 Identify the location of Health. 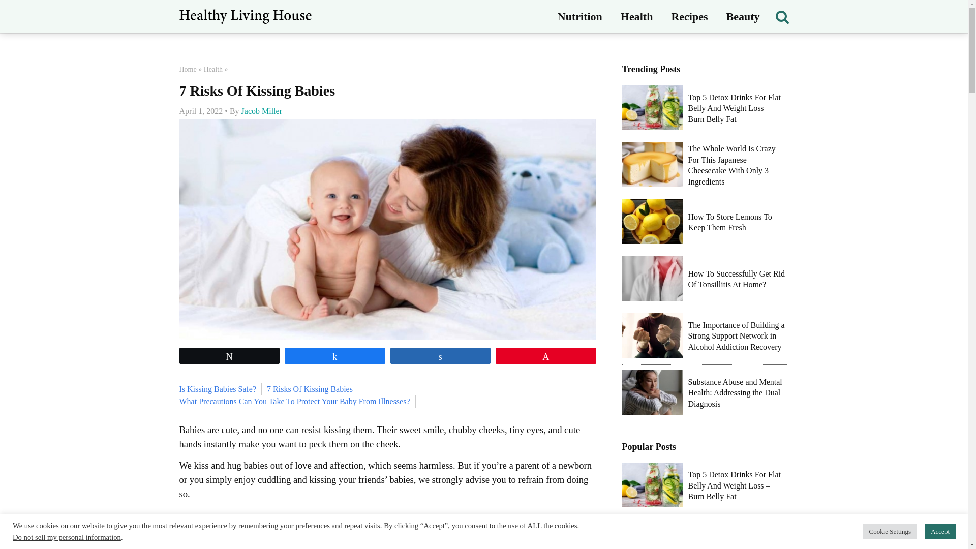
(213, 69).